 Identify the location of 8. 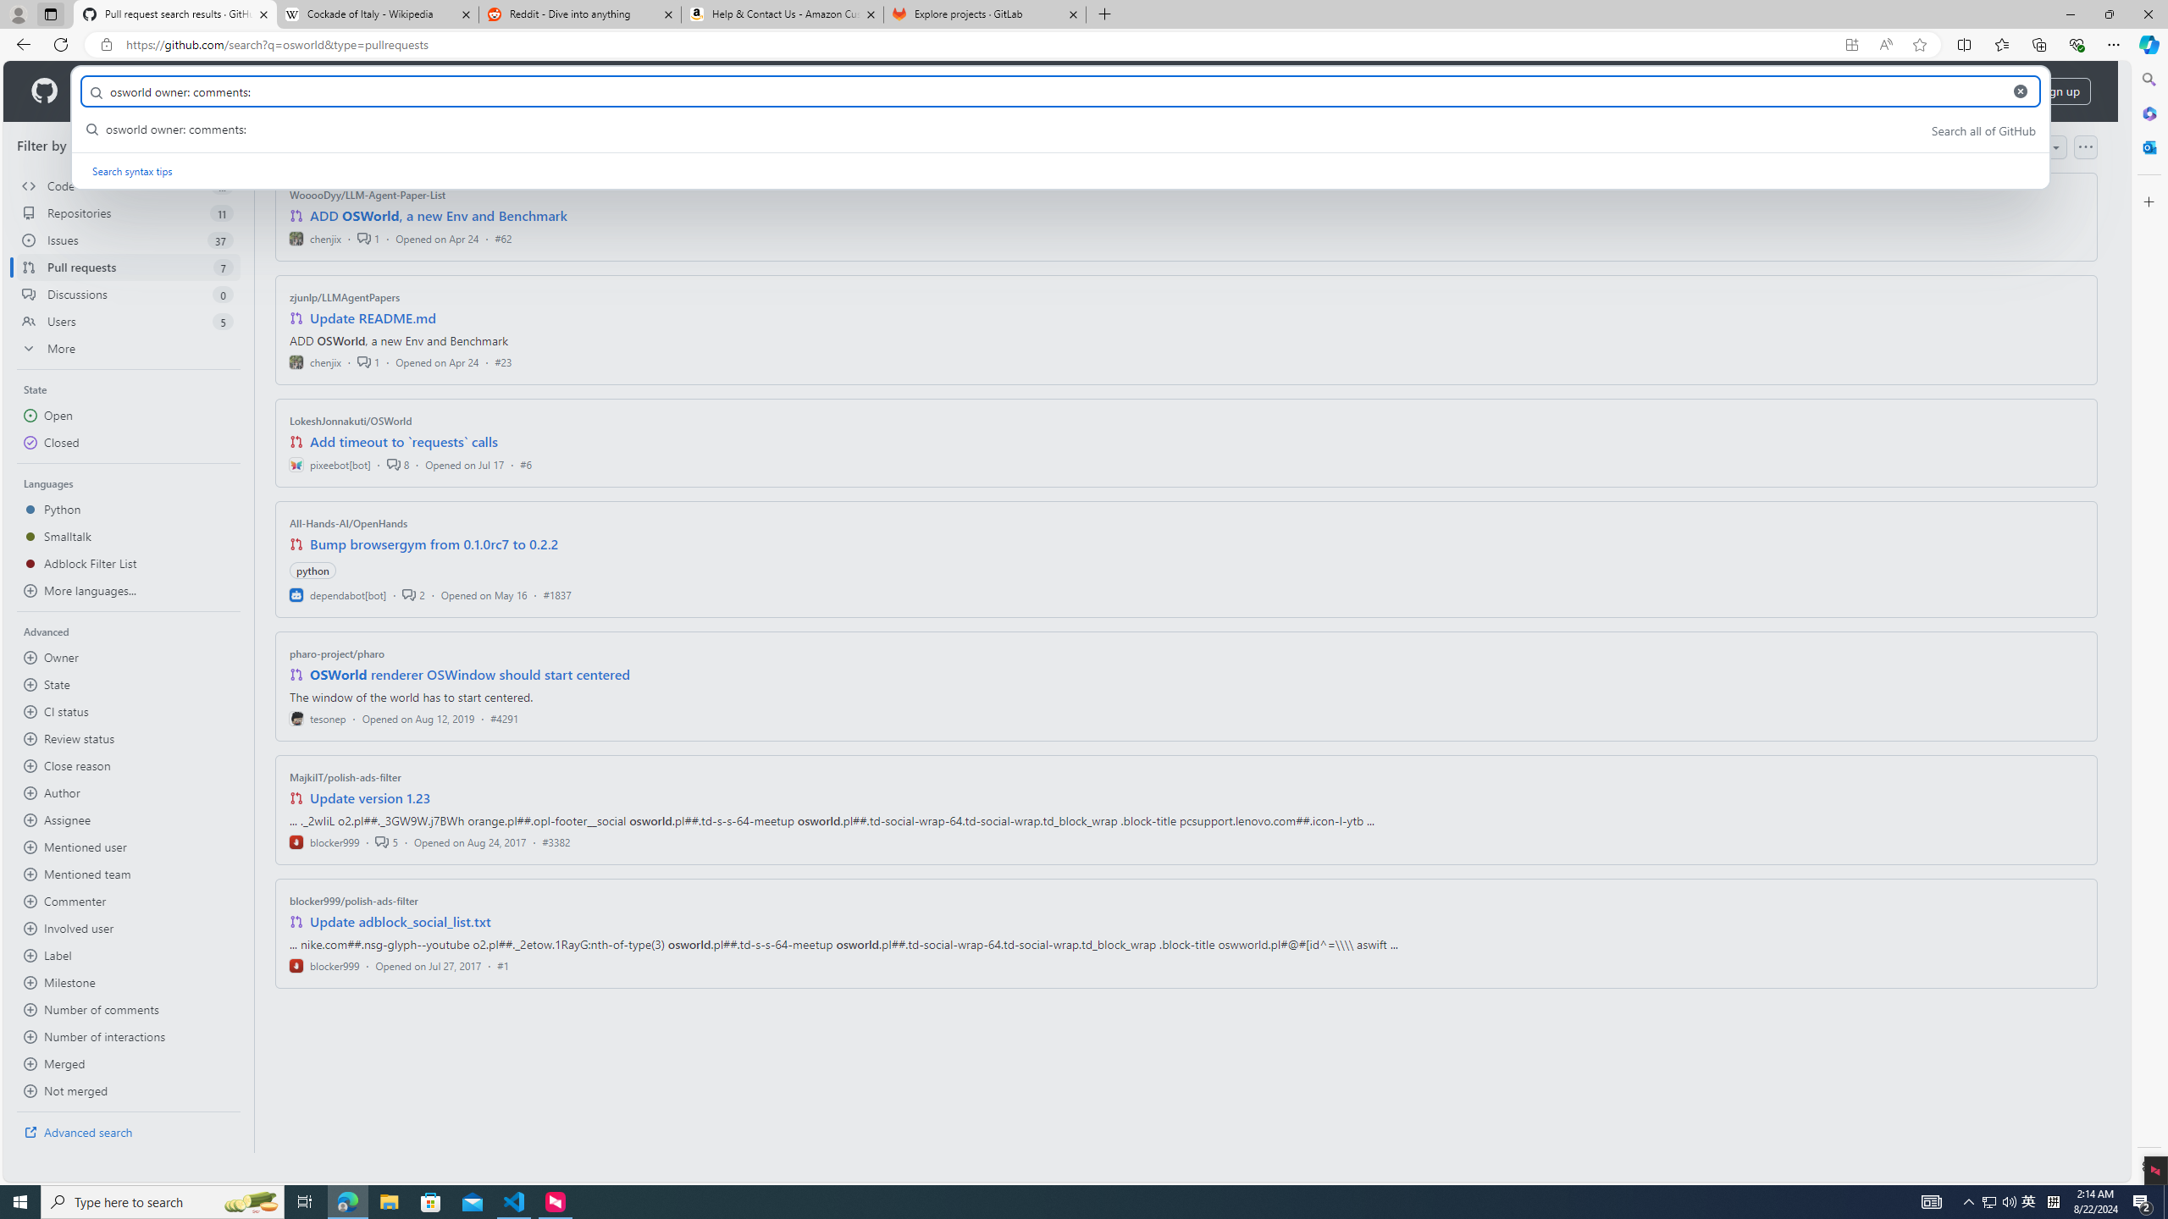
(397, 464).